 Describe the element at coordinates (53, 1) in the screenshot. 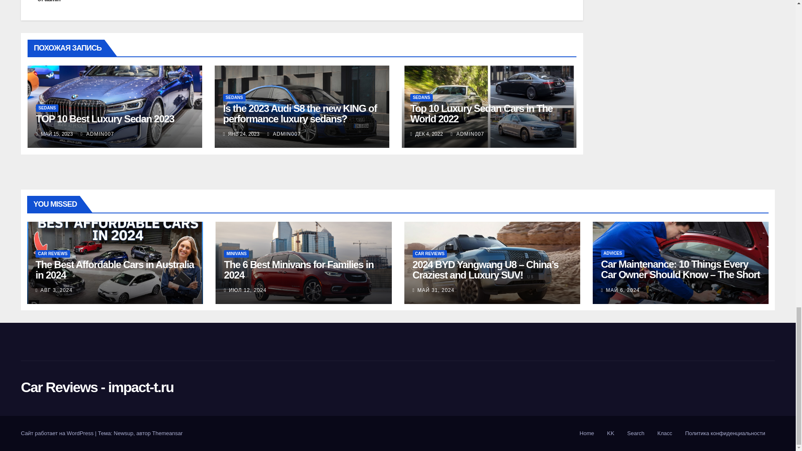

I see `admin` at that location.